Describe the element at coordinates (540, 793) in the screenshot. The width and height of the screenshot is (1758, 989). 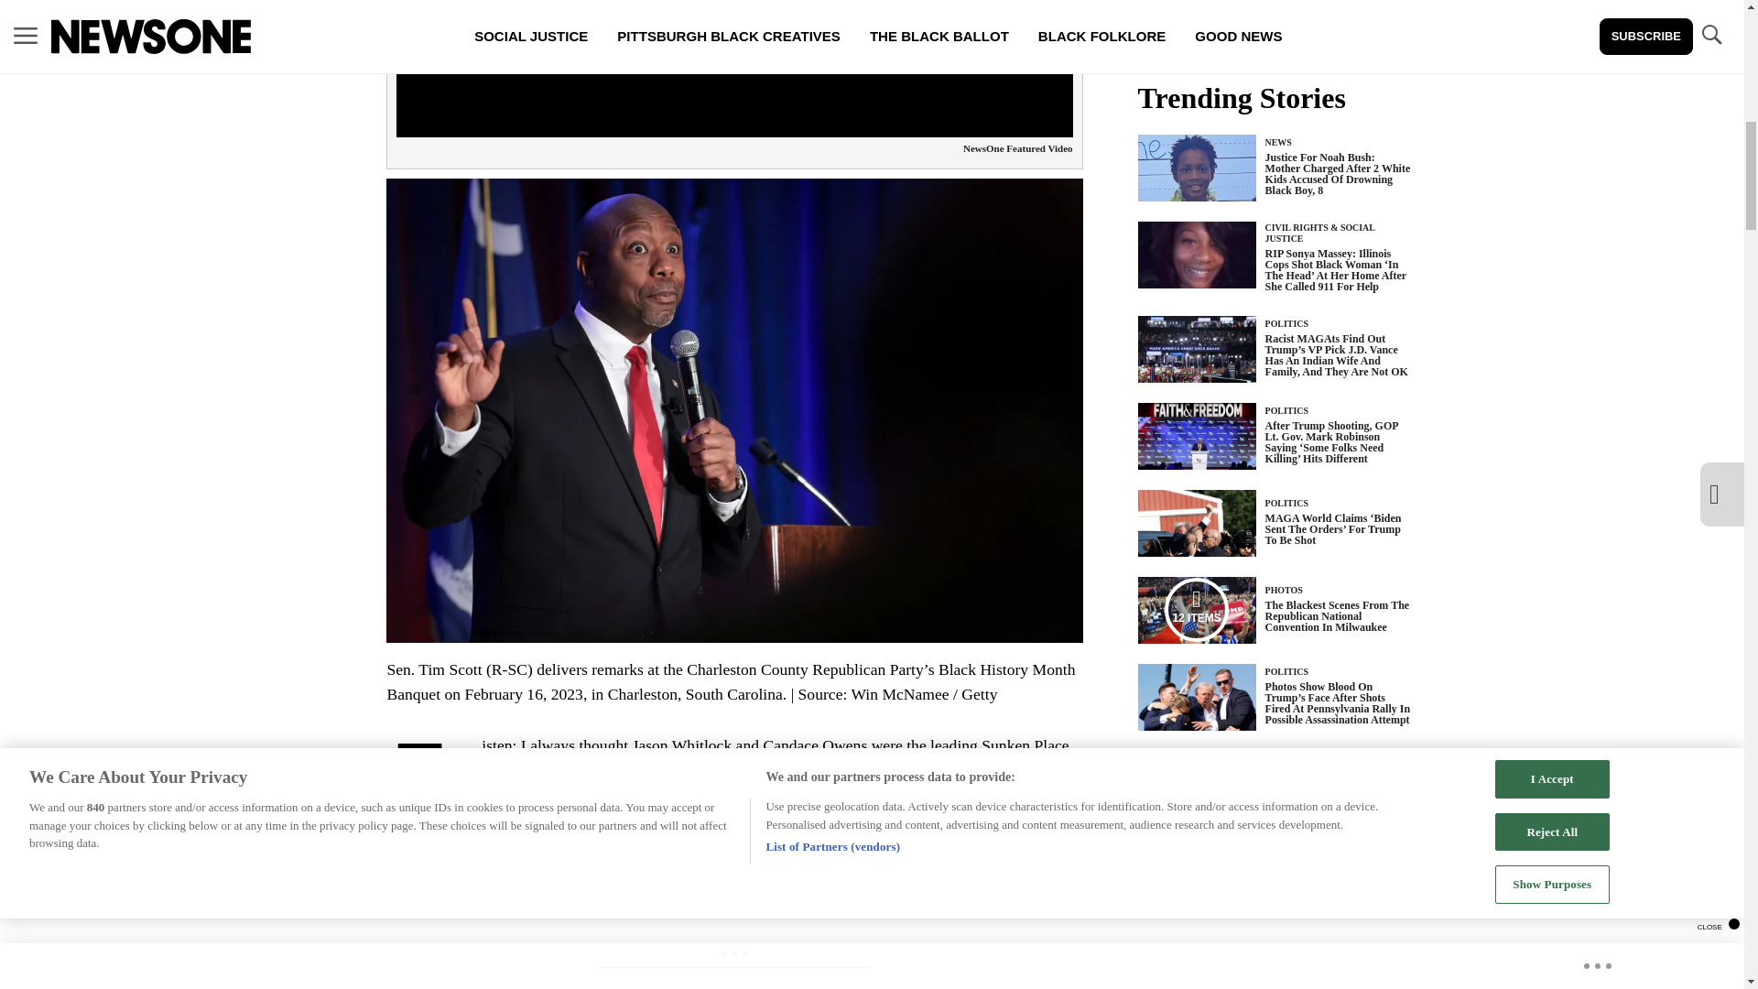
I see `Herschel Walker` at that location.